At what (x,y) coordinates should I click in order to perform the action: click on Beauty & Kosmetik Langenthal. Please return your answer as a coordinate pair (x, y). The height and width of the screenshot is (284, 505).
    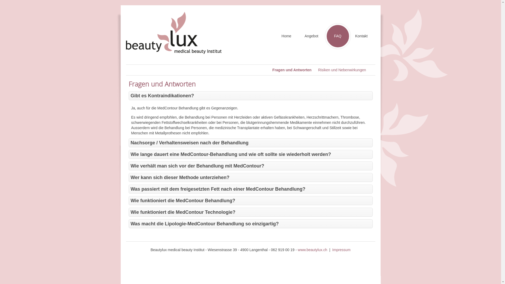
    Looking at the image, I should click on (174, 33).